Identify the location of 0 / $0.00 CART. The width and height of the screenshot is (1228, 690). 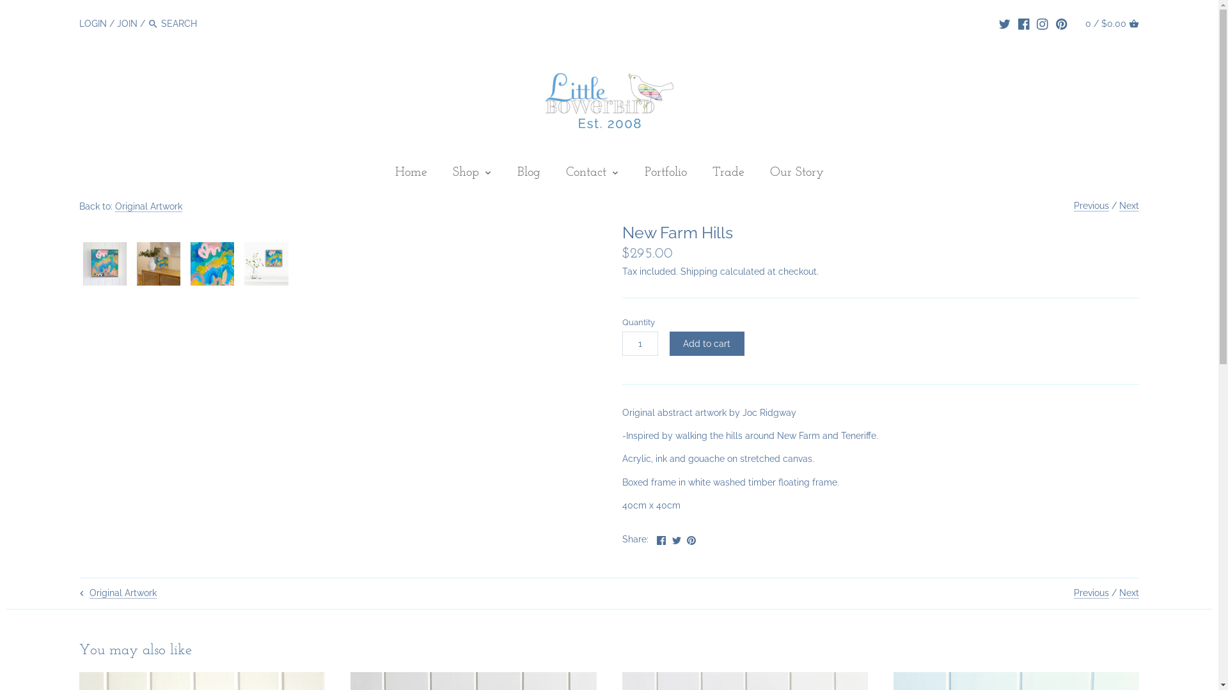
(1112, 23).